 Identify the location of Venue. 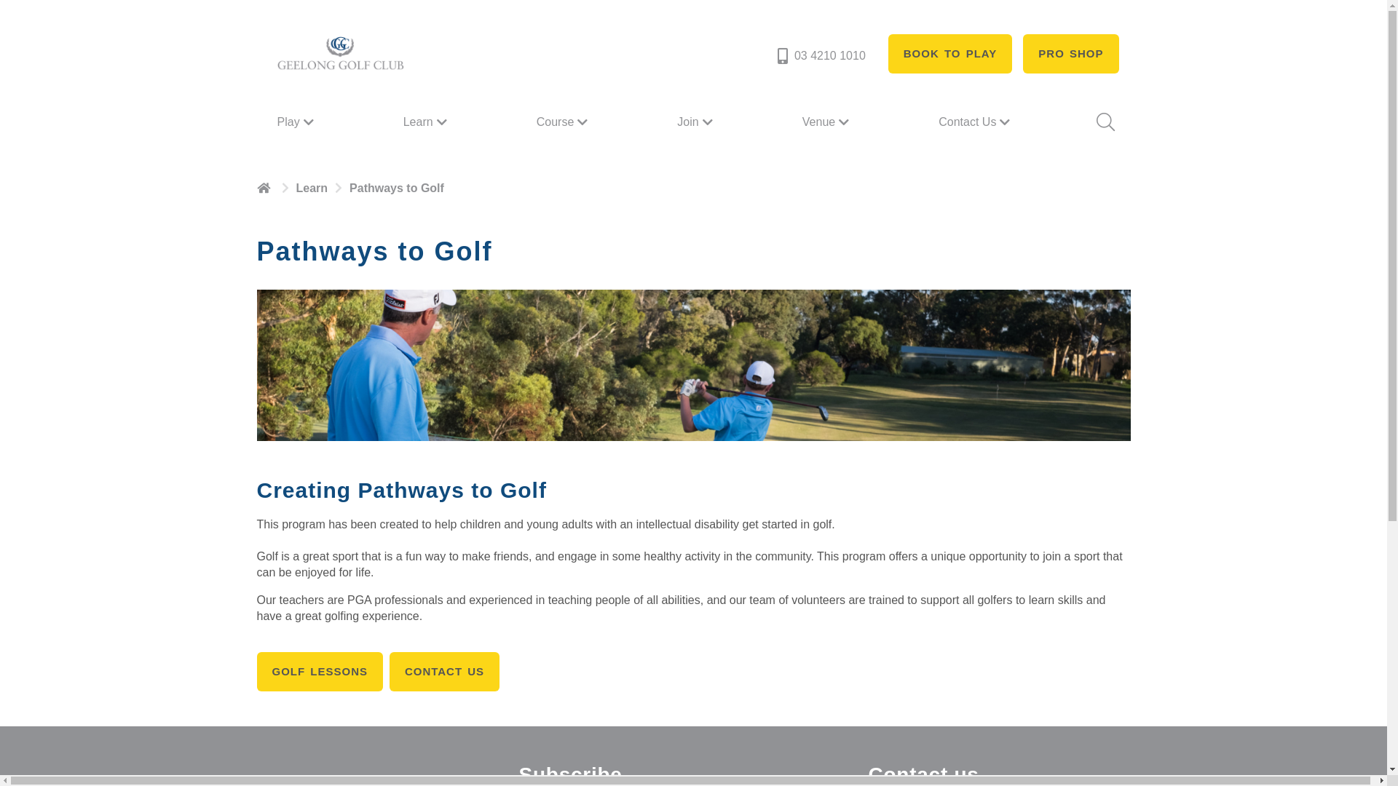
(827, 122).